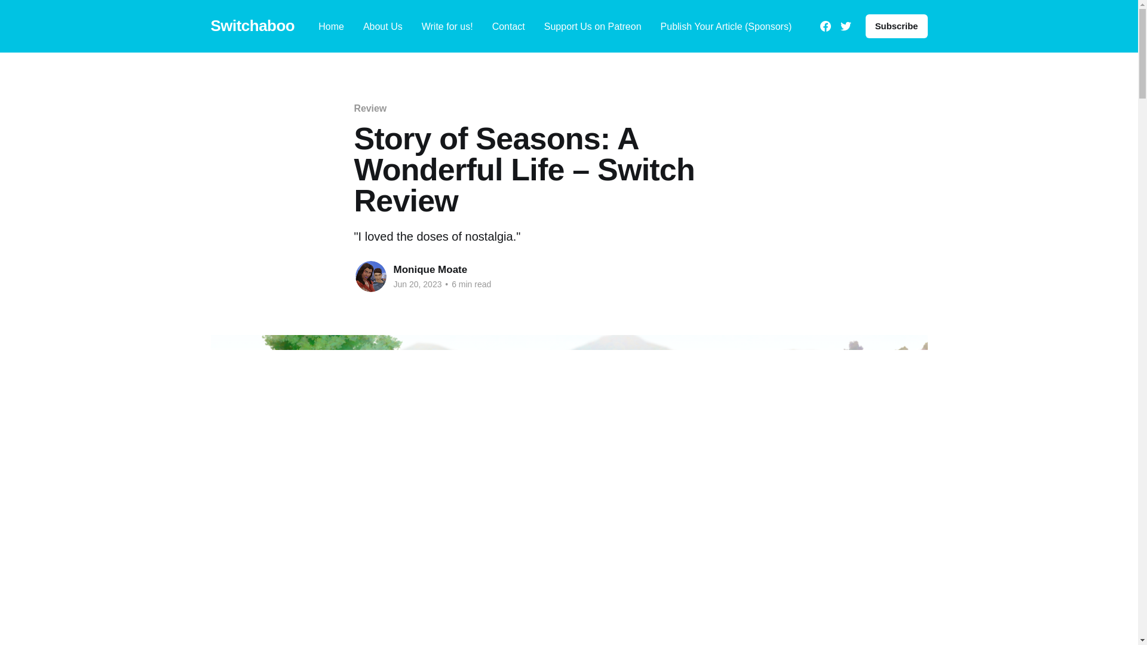 This screenshot has height=645, width=1147. Describe the element at coordinates (593, 26) in the screenshot. I see `Support Us on Patreon` at that location.